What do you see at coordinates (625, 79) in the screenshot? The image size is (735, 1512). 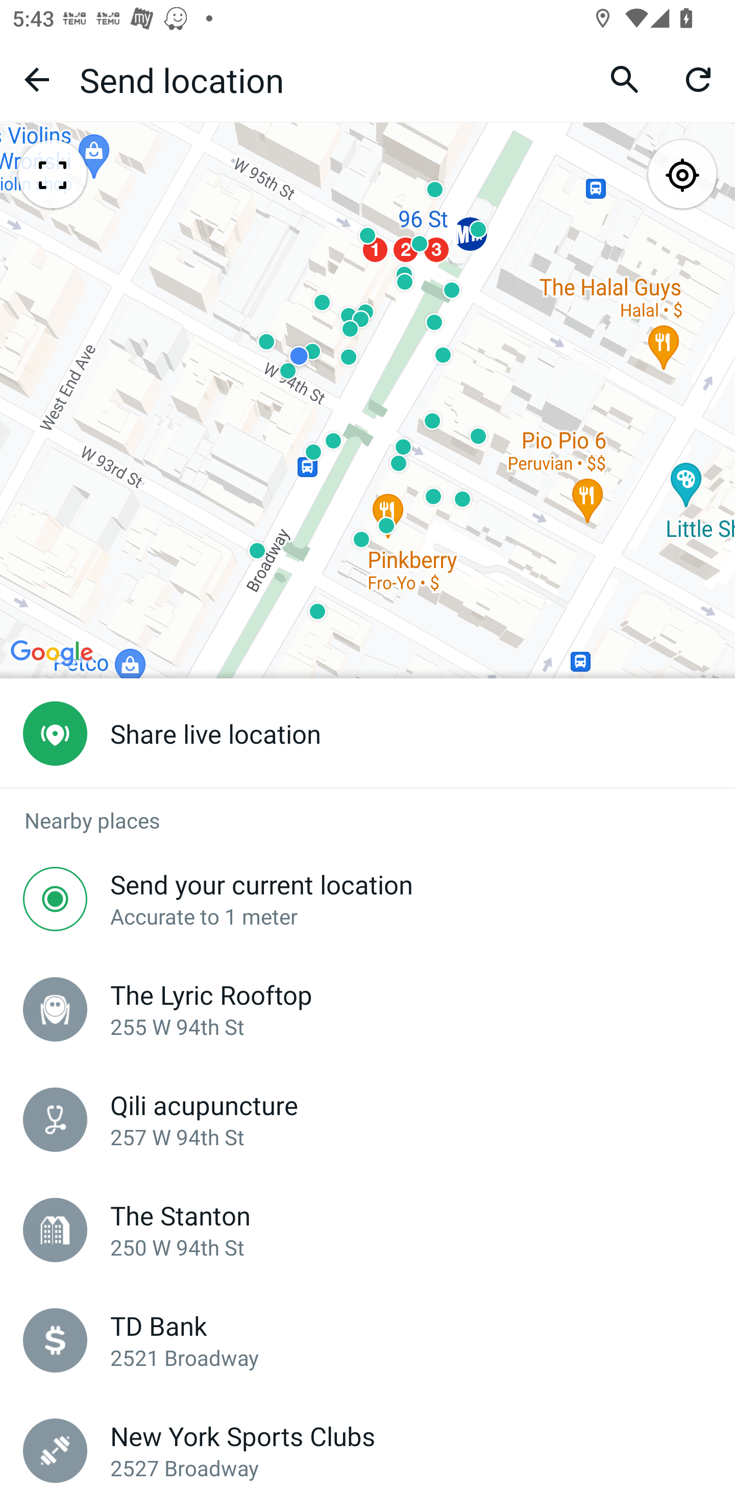 I see `Search` at bounding box center [625, 79].